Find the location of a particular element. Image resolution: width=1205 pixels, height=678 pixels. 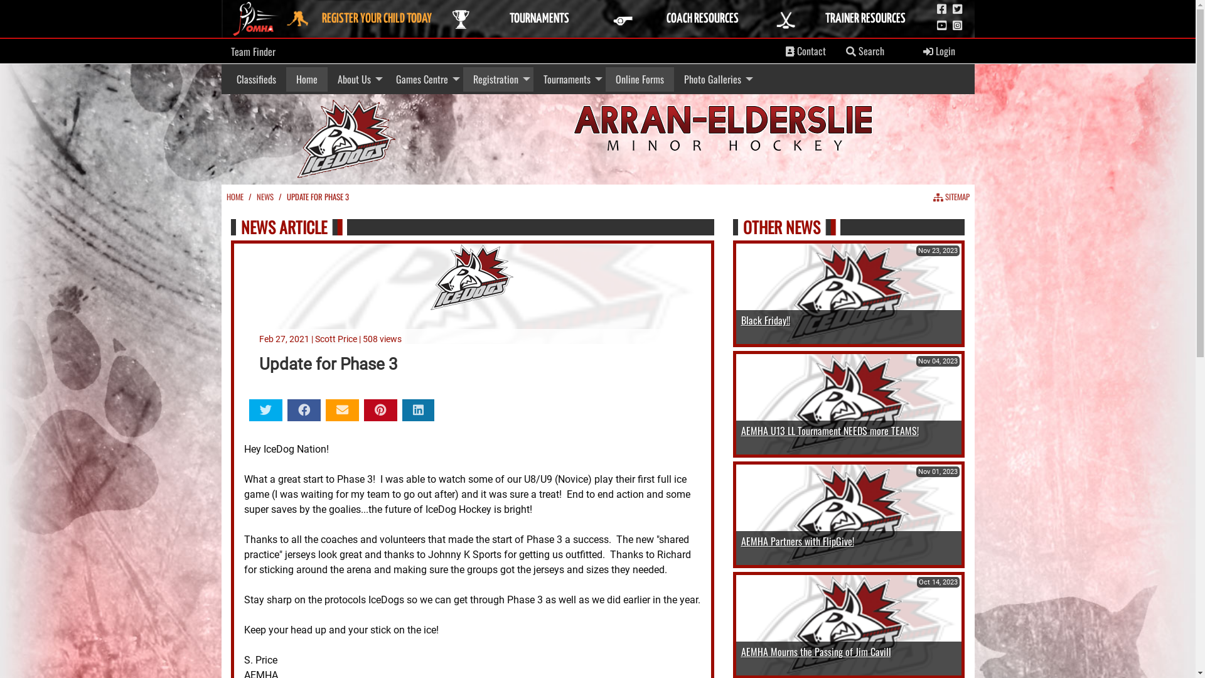

 Login is located at coordinates (939, 51).